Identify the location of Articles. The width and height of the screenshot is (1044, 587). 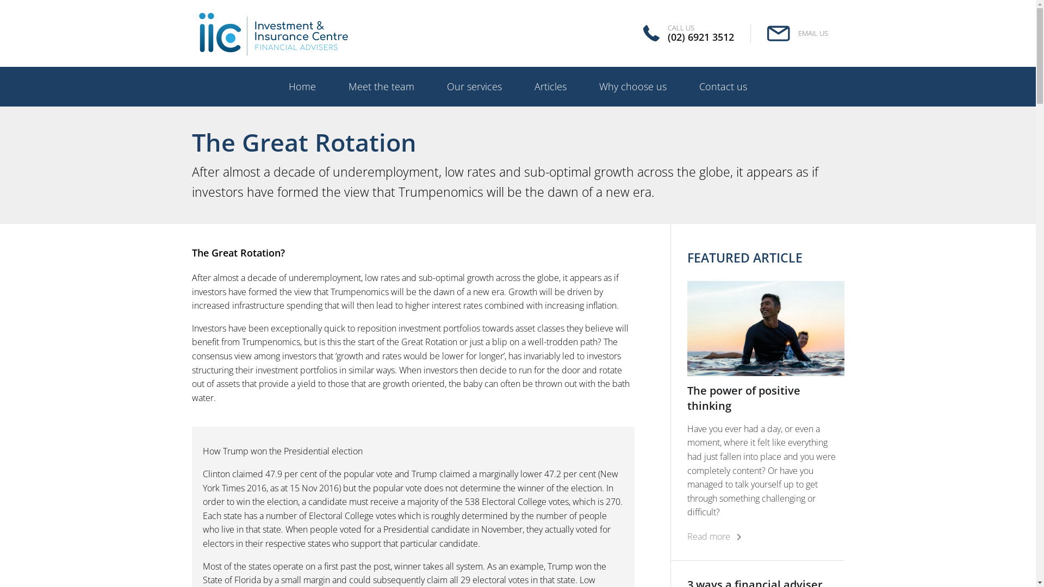
(550, 87).